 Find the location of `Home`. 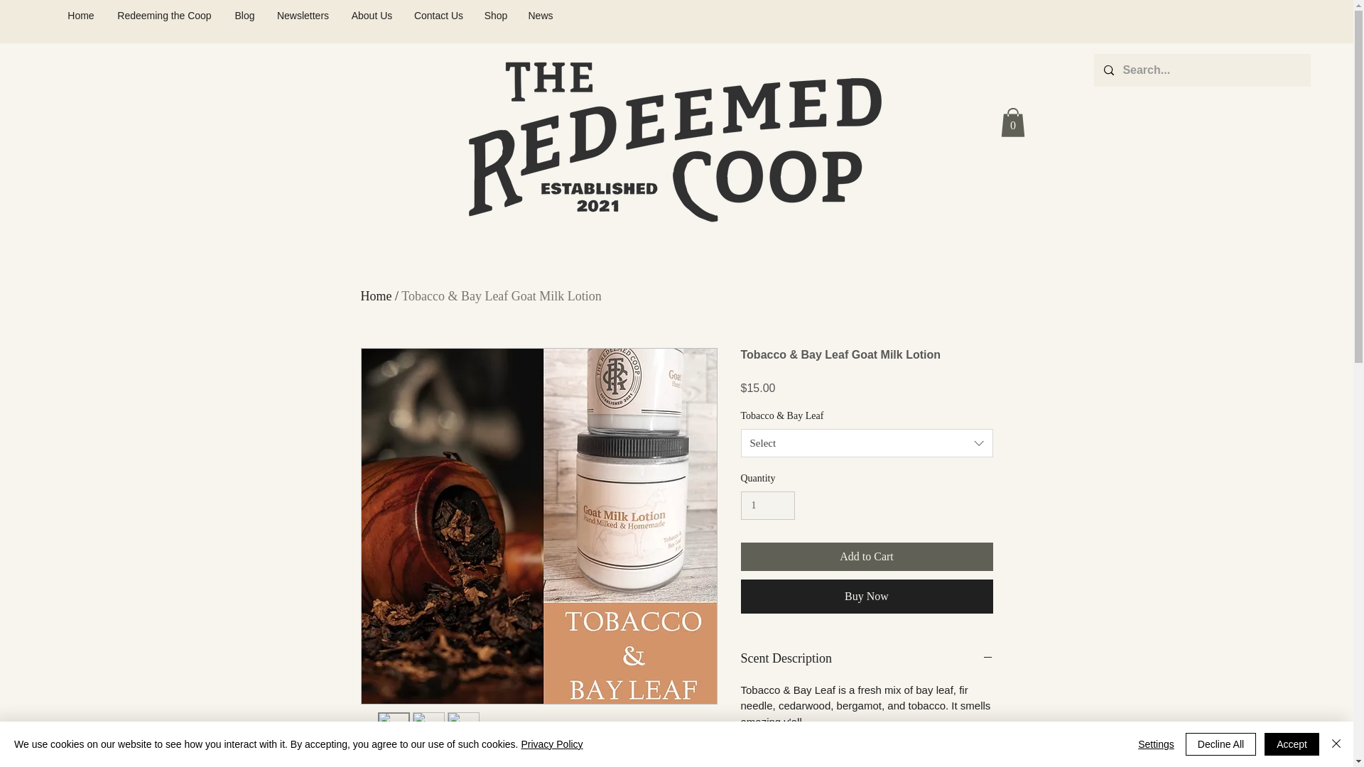

Home is located at coordinates (81, 15).